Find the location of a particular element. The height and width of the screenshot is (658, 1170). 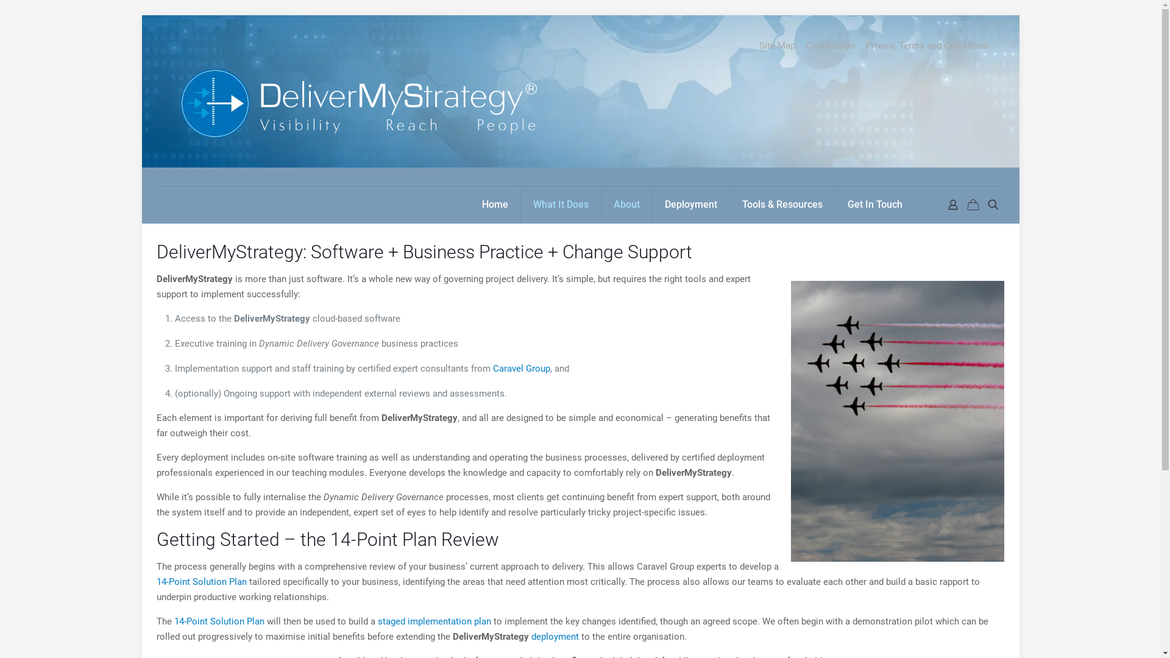

Site Map is located at coordinates (778, 46).